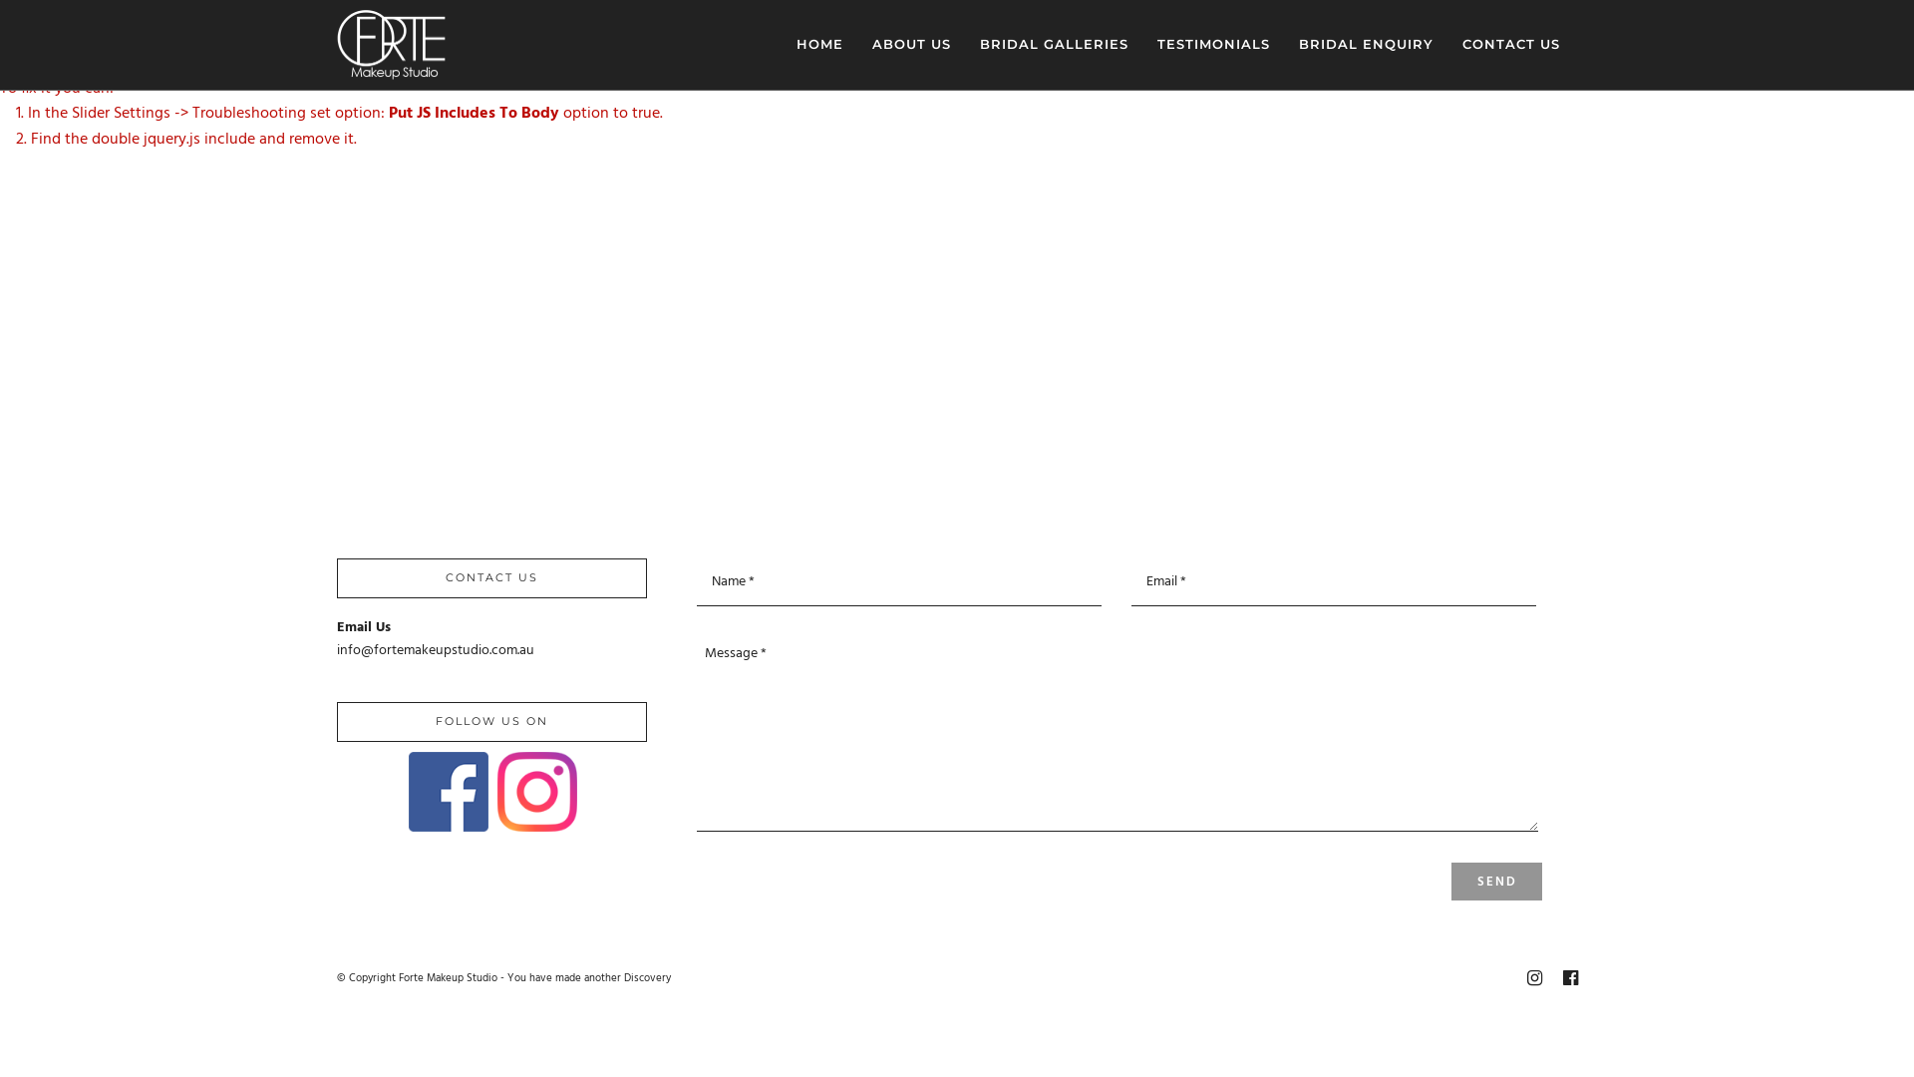  Describe the element at coordinates (1055, 44) in the screenshot. I see `BRIDAL GALLERIES` at that location.